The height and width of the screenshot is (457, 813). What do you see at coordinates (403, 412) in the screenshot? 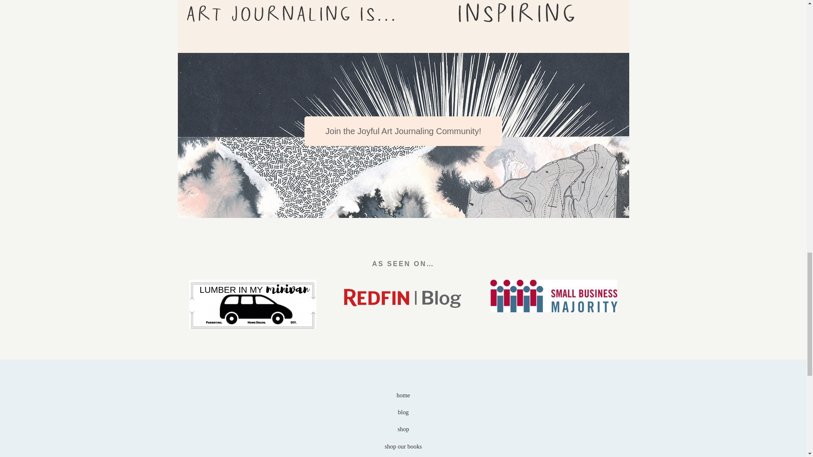
I see `blog` at bounding box center [403, 412].